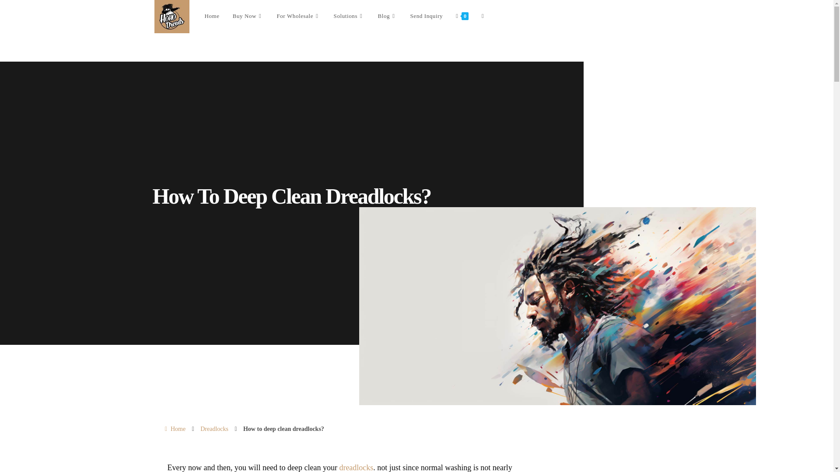 This screenshot has height=472, width=840. Describe the element at coordinates (356, 468) in the screenshot. I see `dreadlocks` at that location.